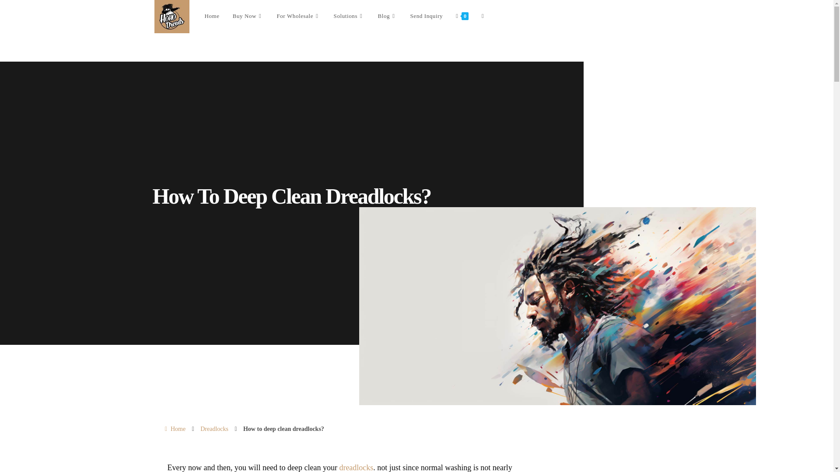 This screenshot has height=472, width=840. Describe the element at coordinates (356, 468) in the screenshot. I see `dreadlocks` at that location.